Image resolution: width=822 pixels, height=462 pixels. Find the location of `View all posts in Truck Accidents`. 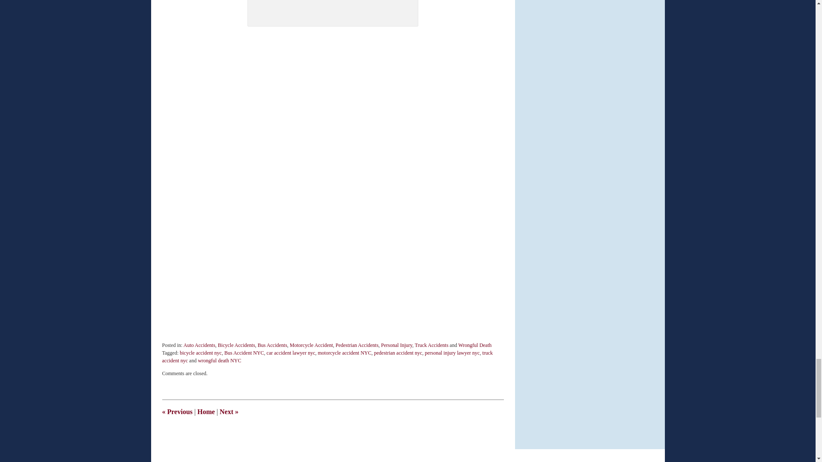

View all posts in Truck Accidents is located at coordinates (432, 345).